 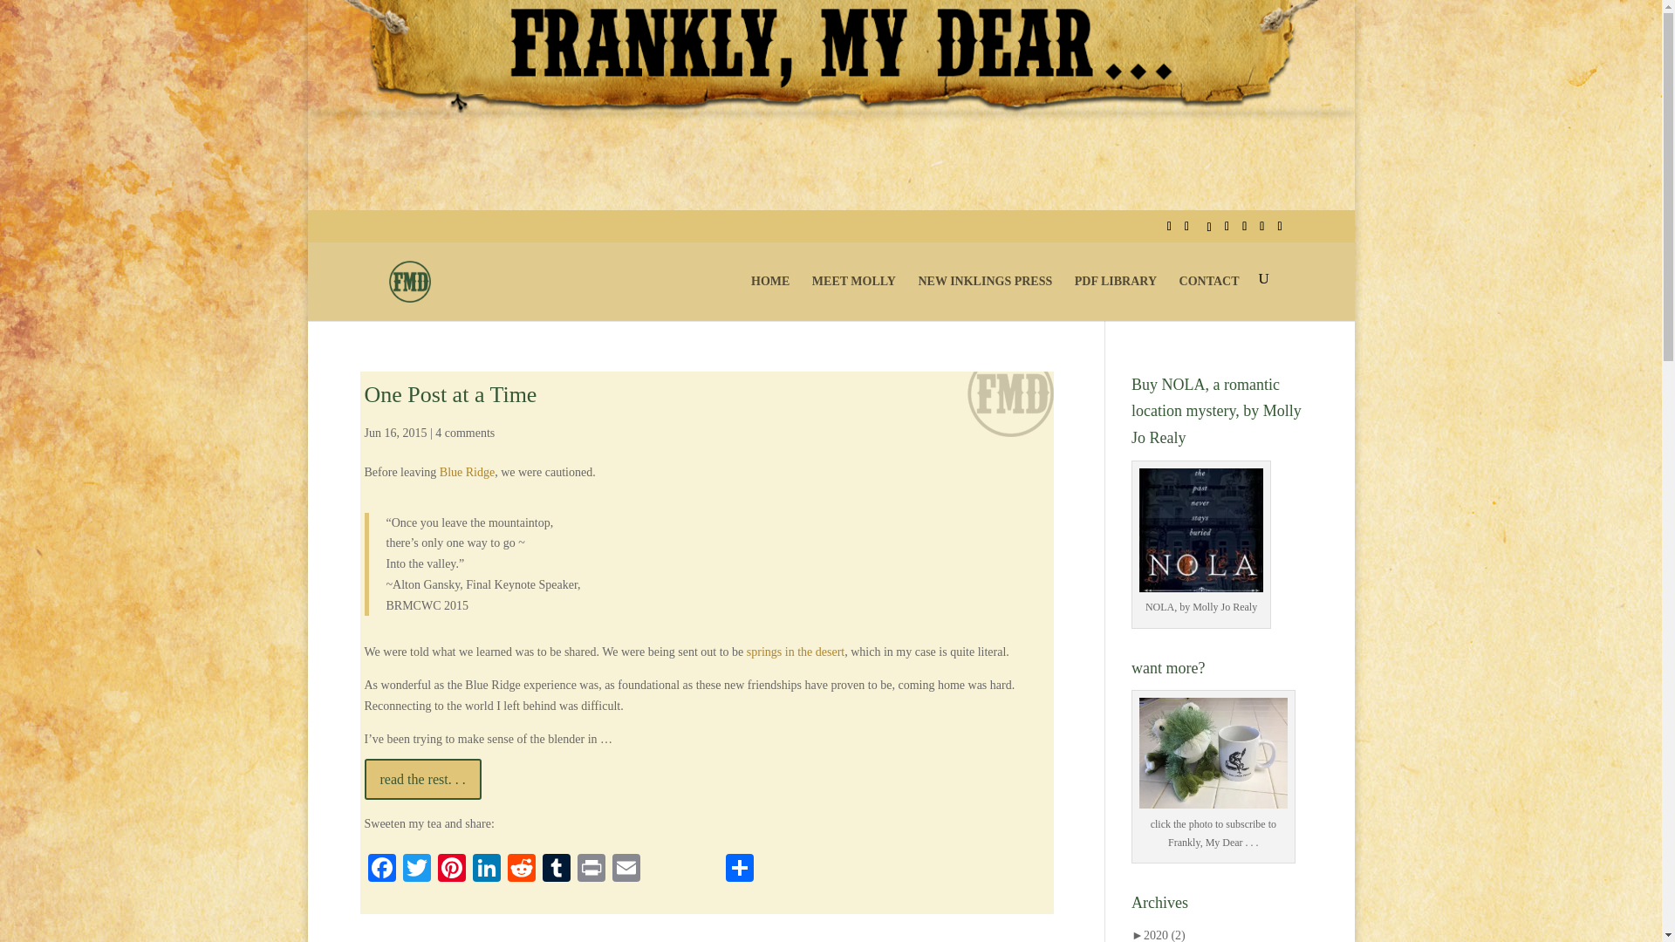 I want to click on 4 comments, so click(x=464, y=433).